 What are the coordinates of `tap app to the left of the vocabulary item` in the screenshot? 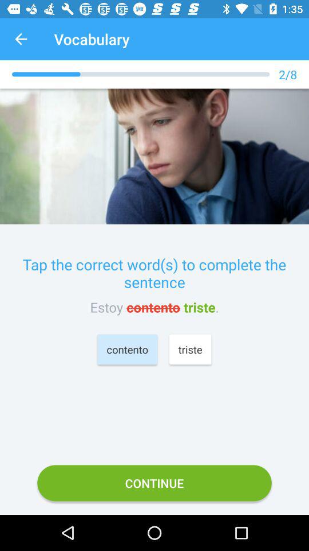 It's located at (21, 39).